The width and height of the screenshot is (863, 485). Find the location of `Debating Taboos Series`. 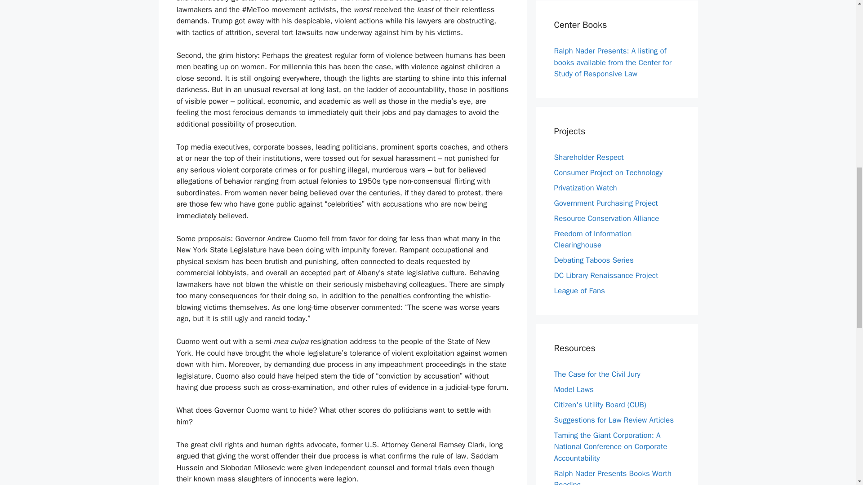

Debating Taboos Series is located at coordinates (593, 260).